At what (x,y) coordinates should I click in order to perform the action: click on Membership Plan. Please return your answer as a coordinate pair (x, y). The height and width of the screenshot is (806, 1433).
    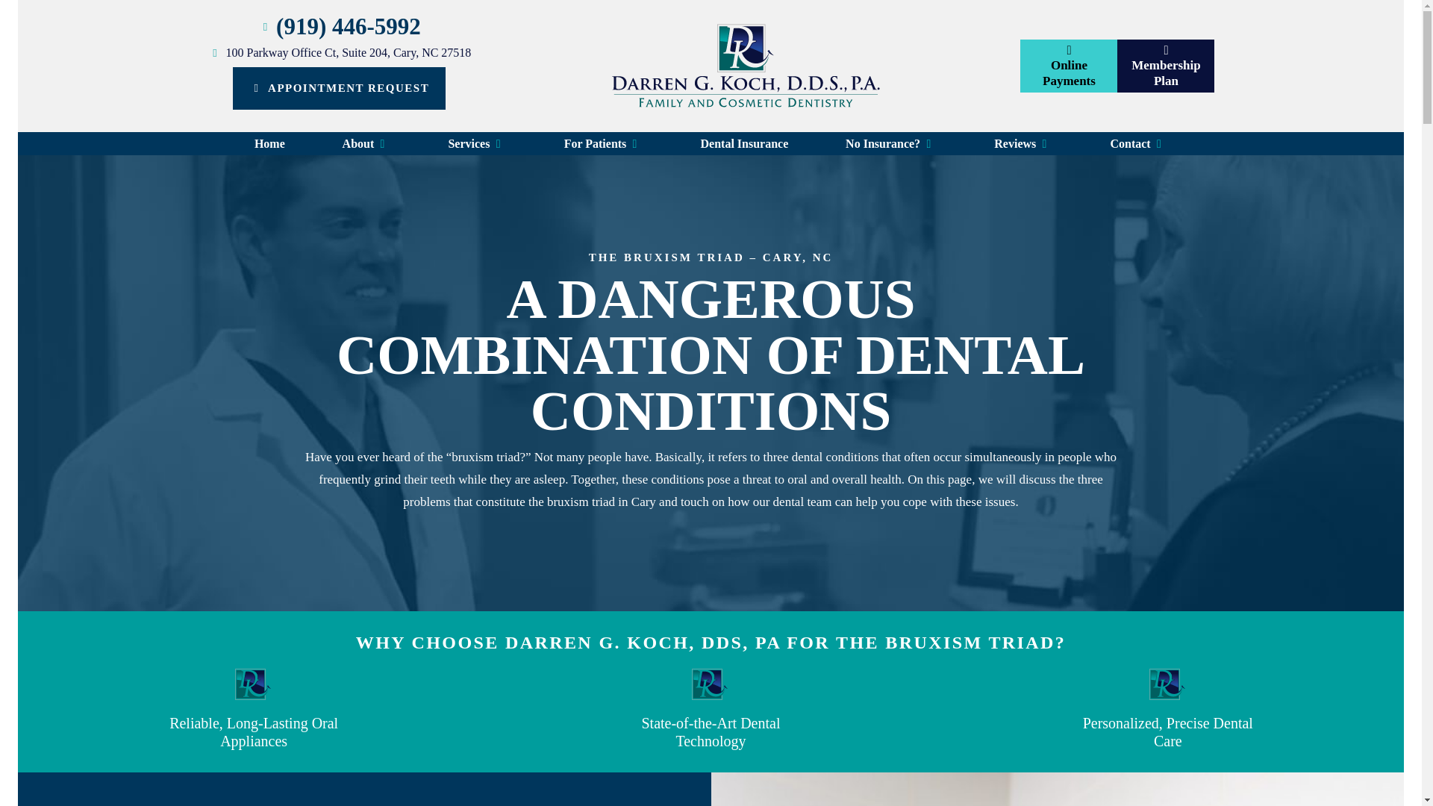
    Looking at the image, I should click on (1166, 66).